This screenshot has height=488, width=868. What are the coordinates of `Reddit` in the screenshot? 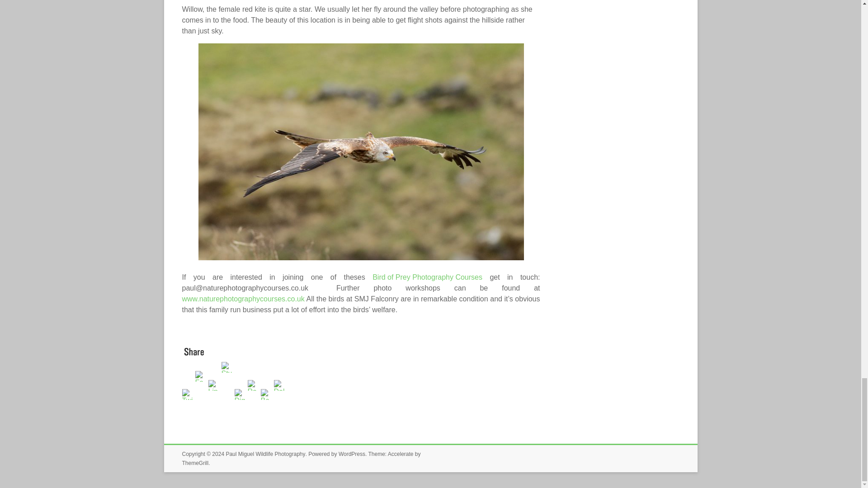 It's located at (254, 405).